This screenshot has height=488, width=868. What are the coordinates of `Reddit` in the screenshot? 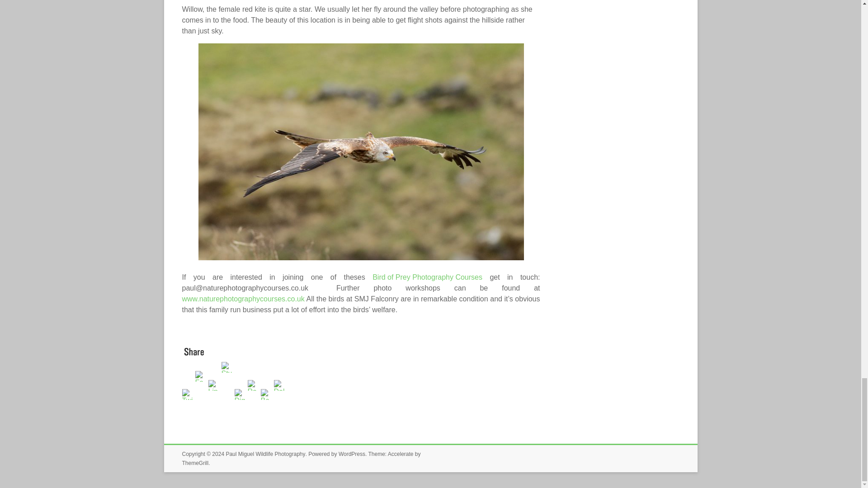 It's located at (254, 405).